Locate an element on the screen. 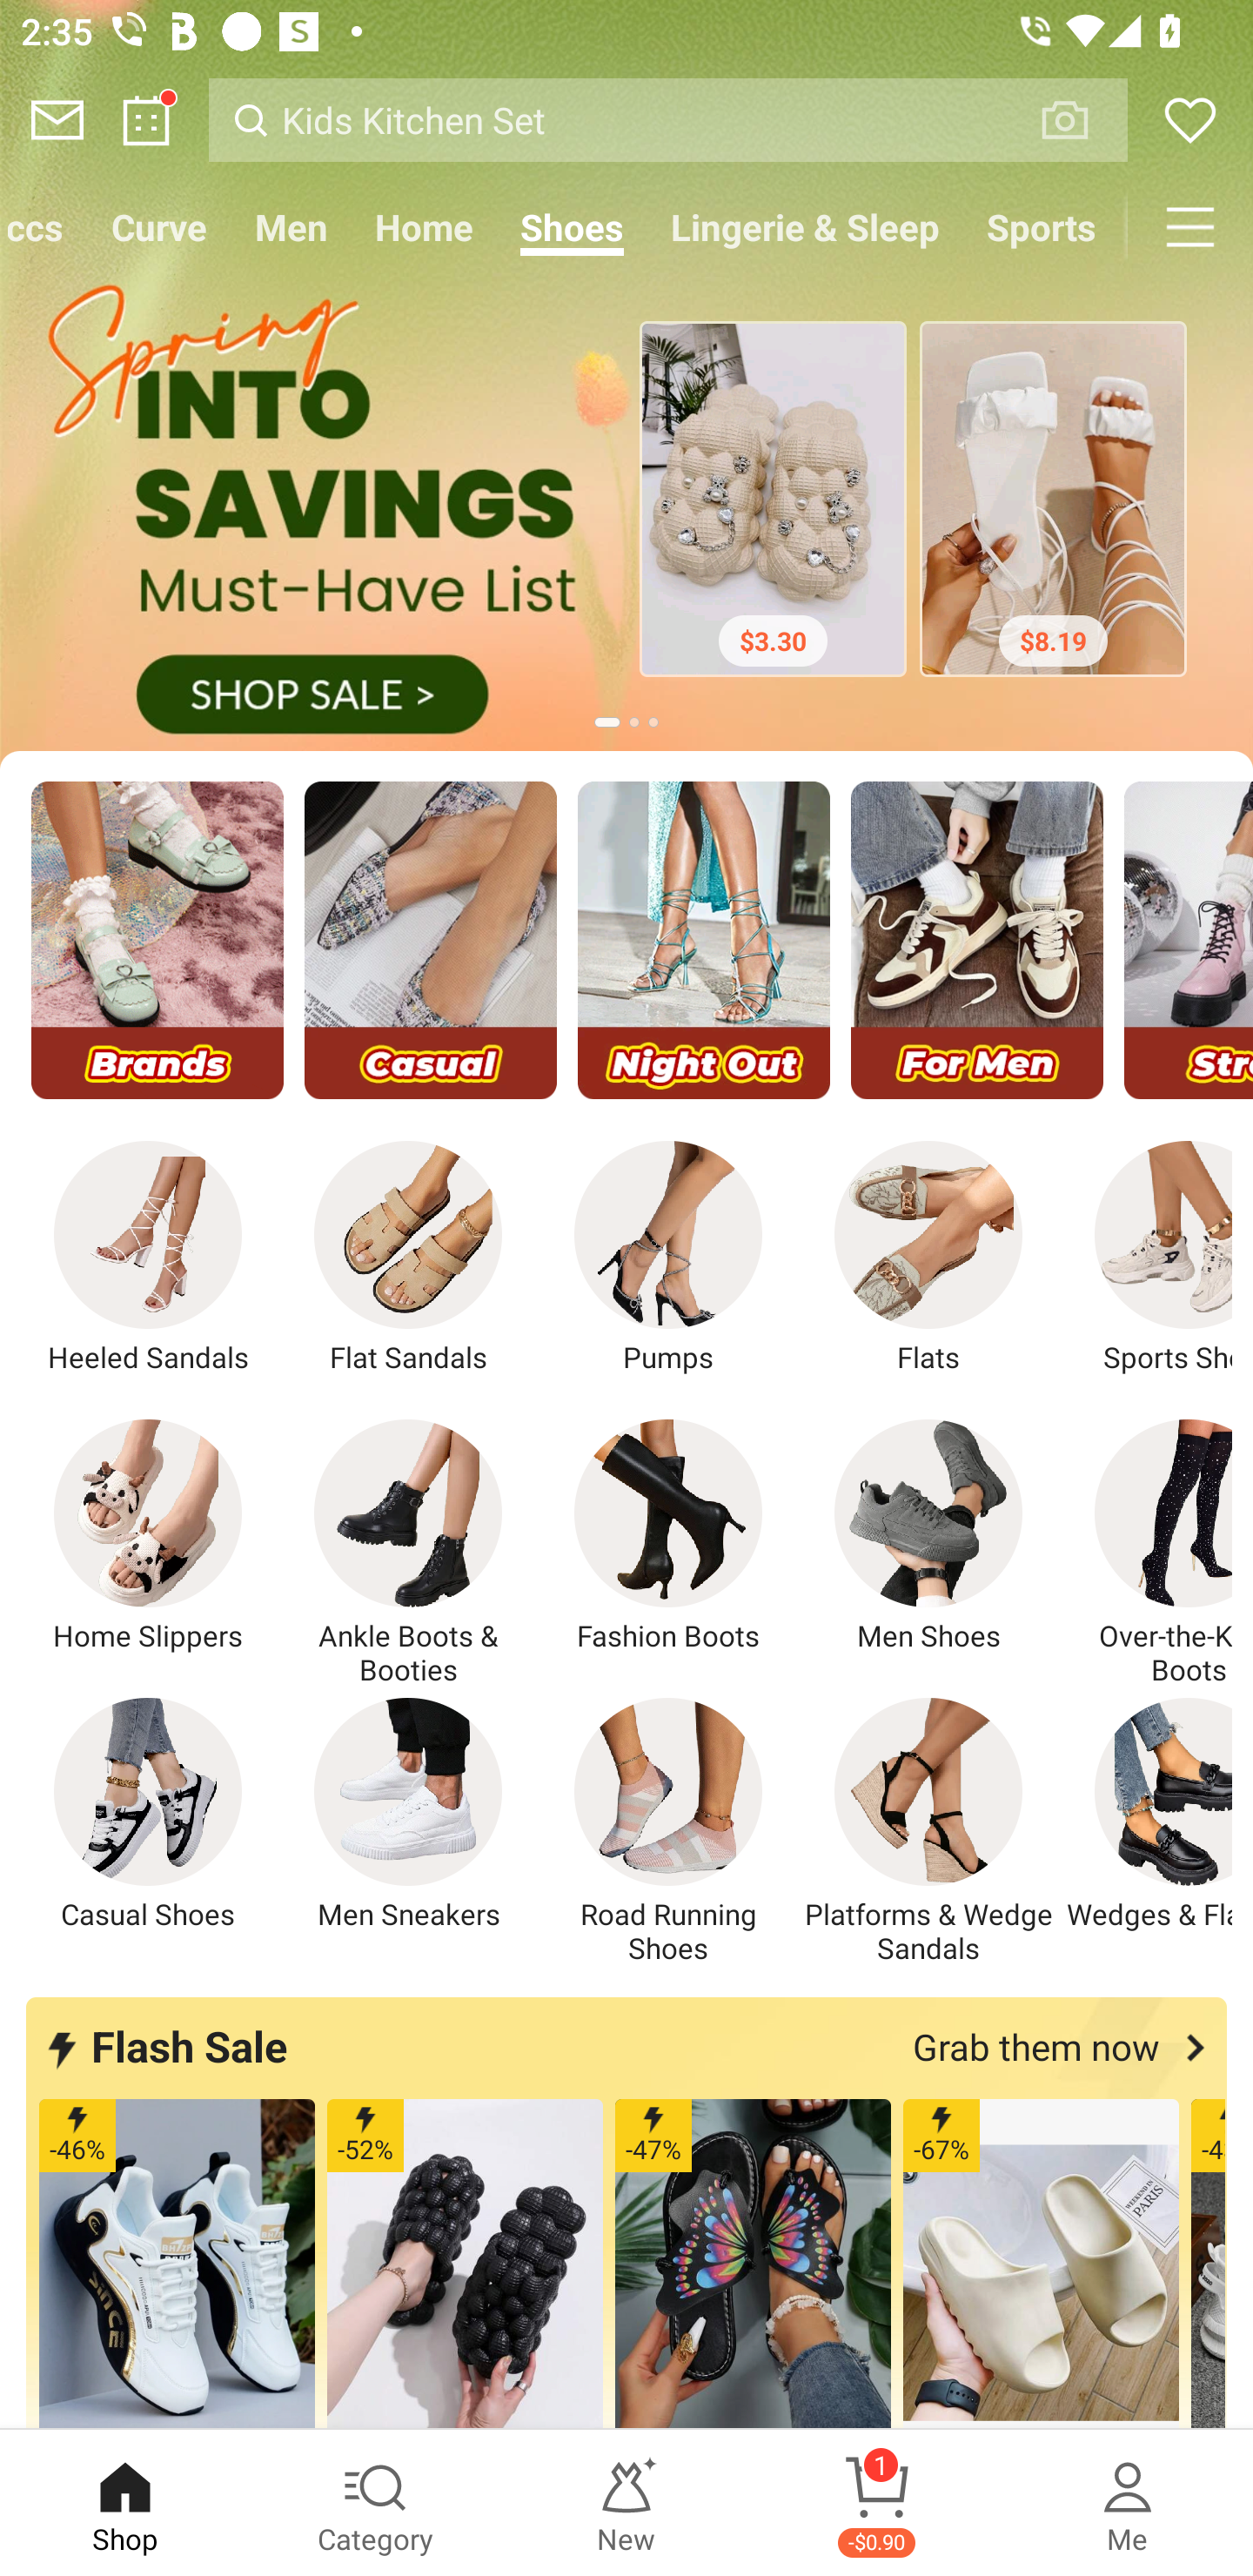 This screenshot has width=1253, height=2576. Home Slippers is located at coordinates (148, 1536).